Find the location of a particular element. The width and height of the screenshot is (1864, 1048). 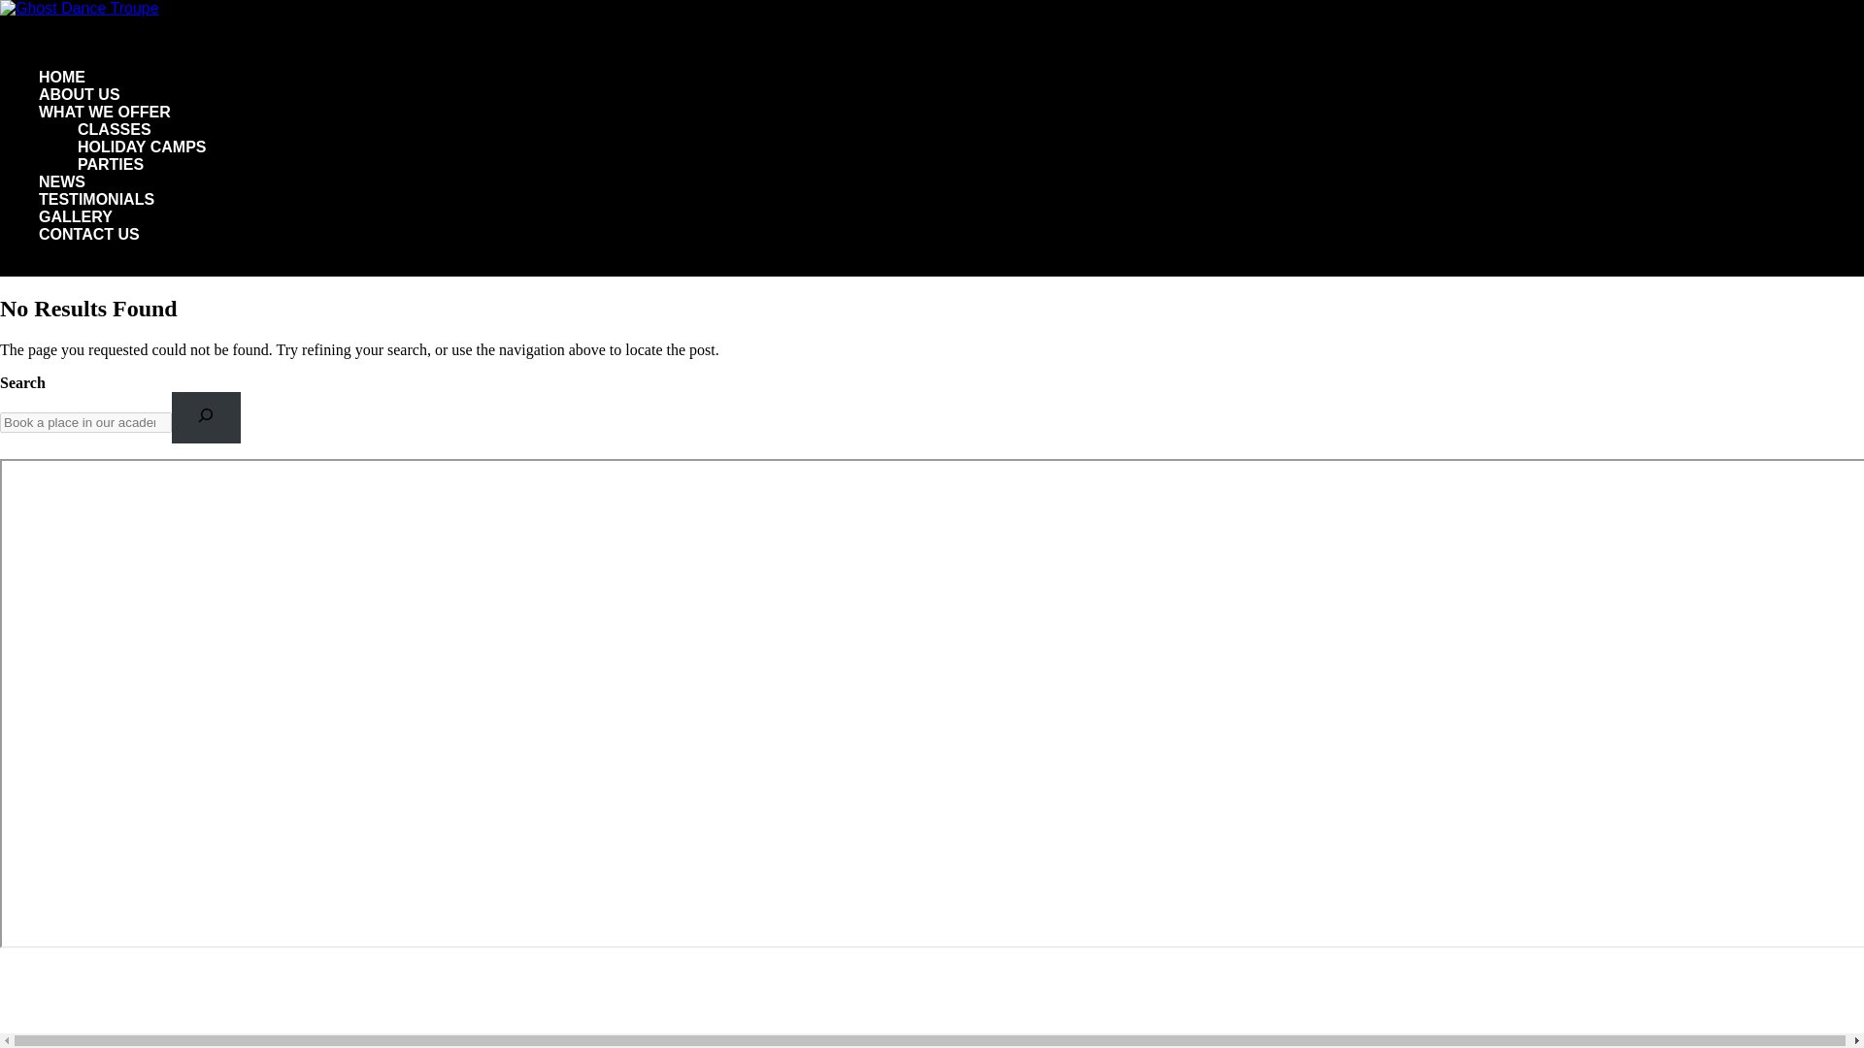

HOLIDAY CAMPS is located at coordinates (142, 146).